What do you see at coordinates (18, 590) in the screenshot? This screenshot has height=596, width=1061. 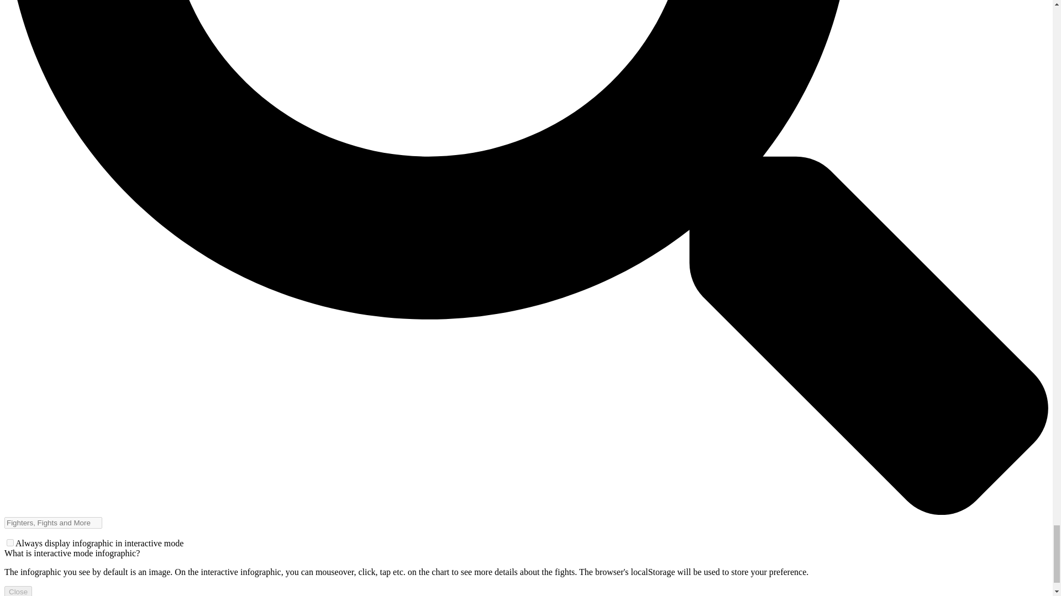 I see `Close` at bounding box center [18, 590].